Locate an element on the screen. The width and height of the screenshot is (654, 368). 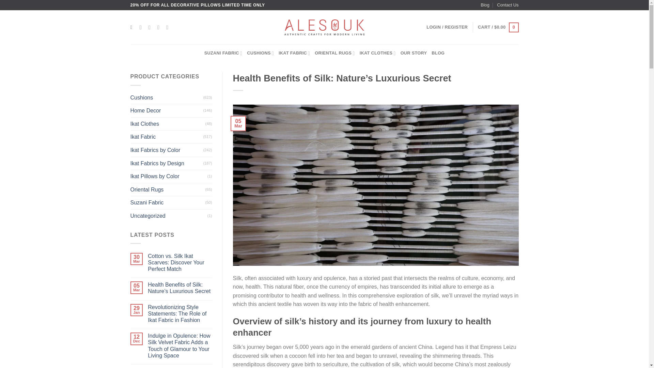
Cotton vs. Silk Ikat Scarves: Discover Your Perfect Match is located at coordinates (180, 262).